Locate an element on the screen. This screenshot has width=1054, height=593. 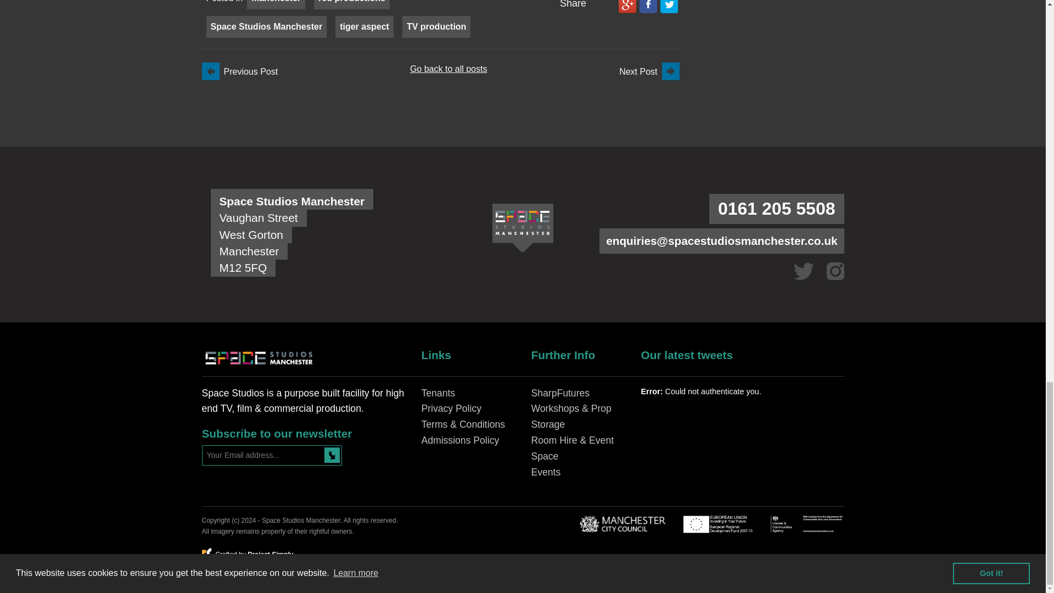
manchester is located at coordinates (276, 1).